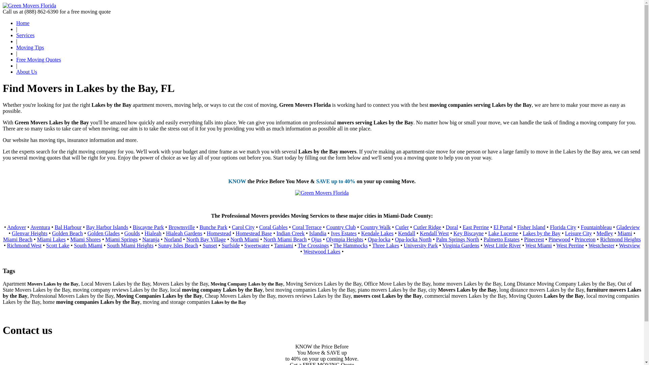 The height and width of the screenshot is (365, 649). Describe the element at coordinates (148, 227) in the screenshot. I see `Biscayne Park` at that location.